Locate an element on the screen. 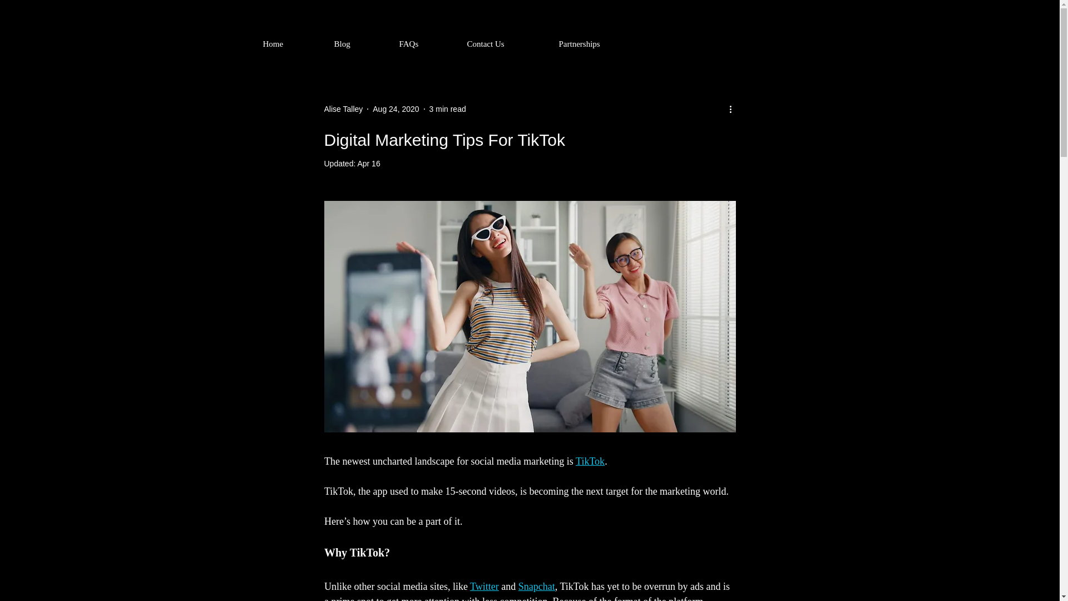 This screenshot has width=1068, height=601. TikTok is located at coordinates (590, 461).